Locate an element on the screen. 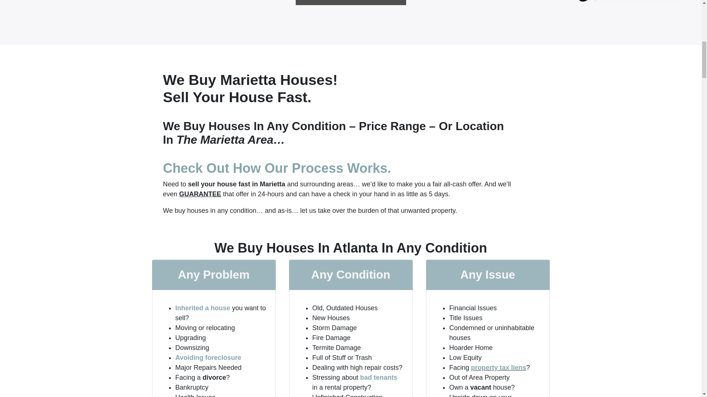 This screenshot has width=707, height=397. Inherited a house is located at coordinates (203, 308).